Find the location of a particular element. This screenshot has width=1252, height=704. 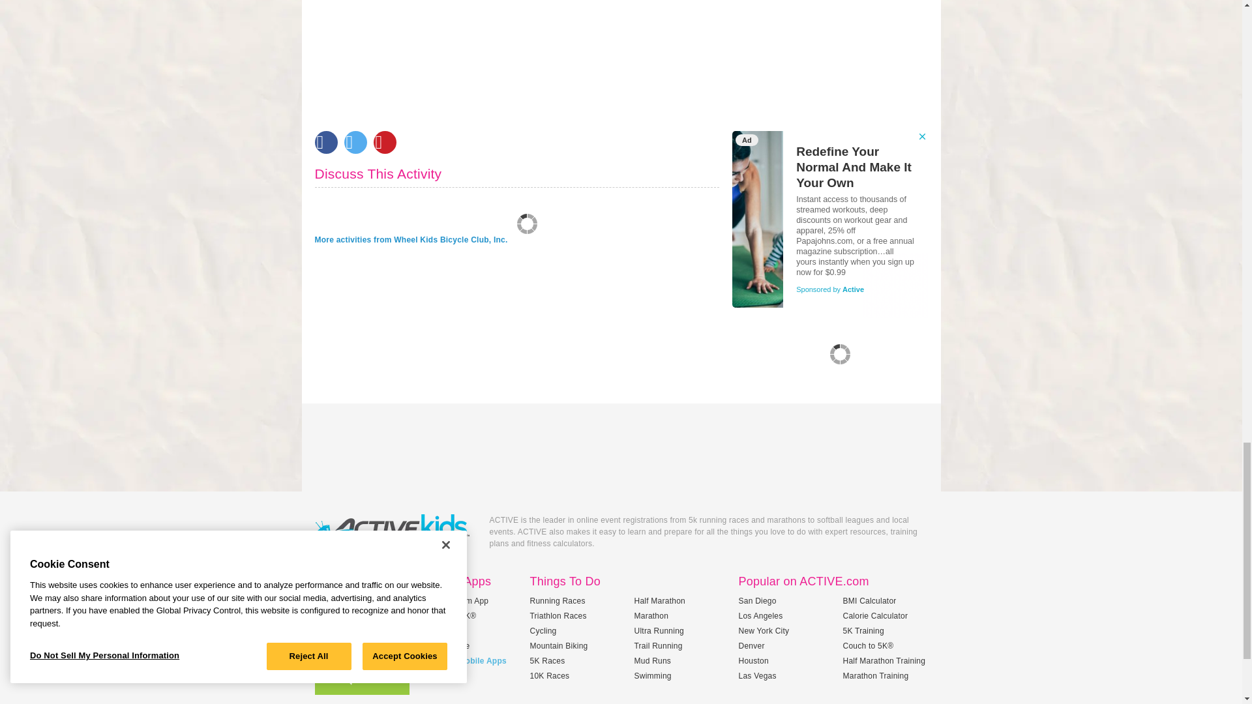

Share on Pinterest is located at coordinates (384, 142).